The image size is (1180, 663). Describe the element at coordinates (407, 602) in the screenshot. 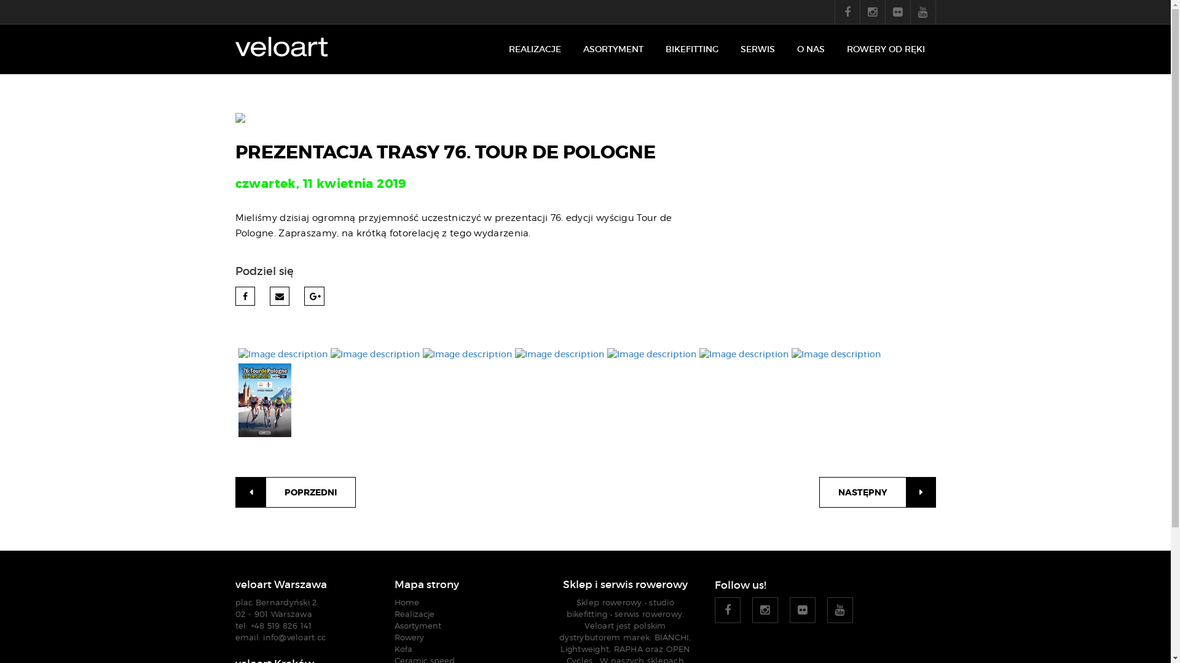

I see `Home` at that location.